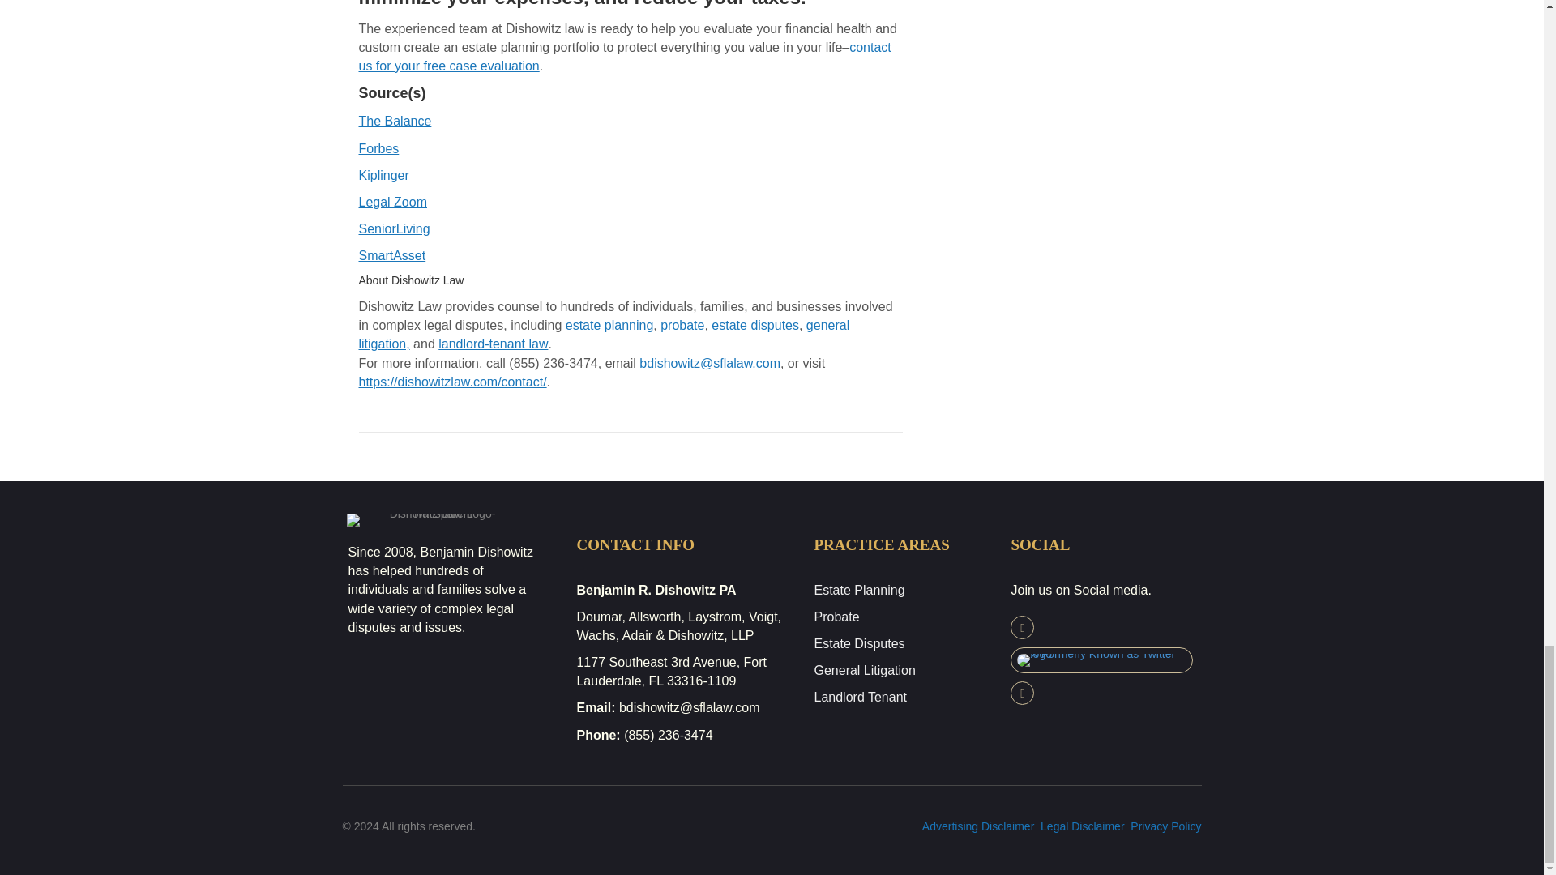 The width and height of the screenshot is (1556, 875). I want to click on Dishowitz-Law-Logo-Transparent, so click(436, 520).